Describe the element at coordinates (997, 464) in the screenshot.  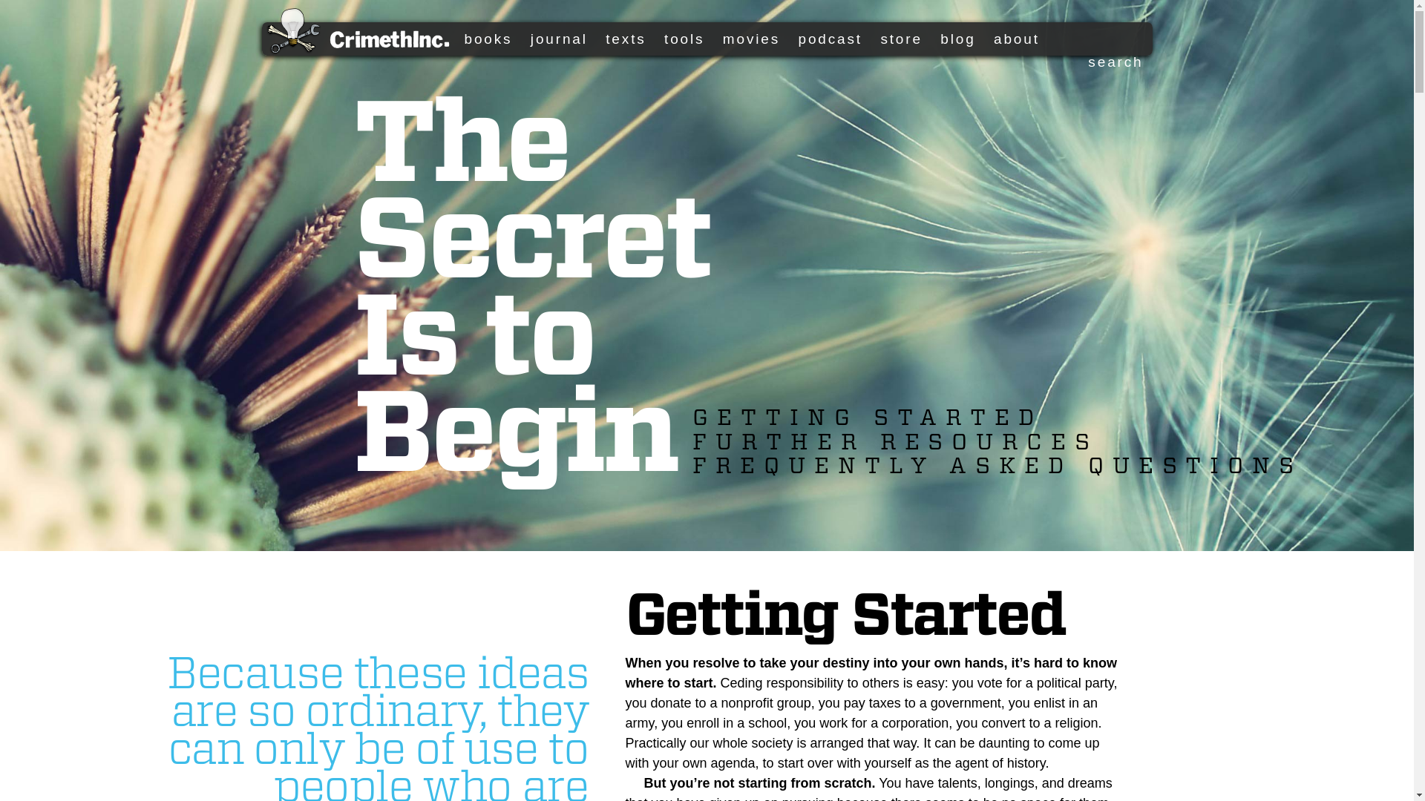
I see `FREQUENTLY ASKED QUESTIONS` at that location.